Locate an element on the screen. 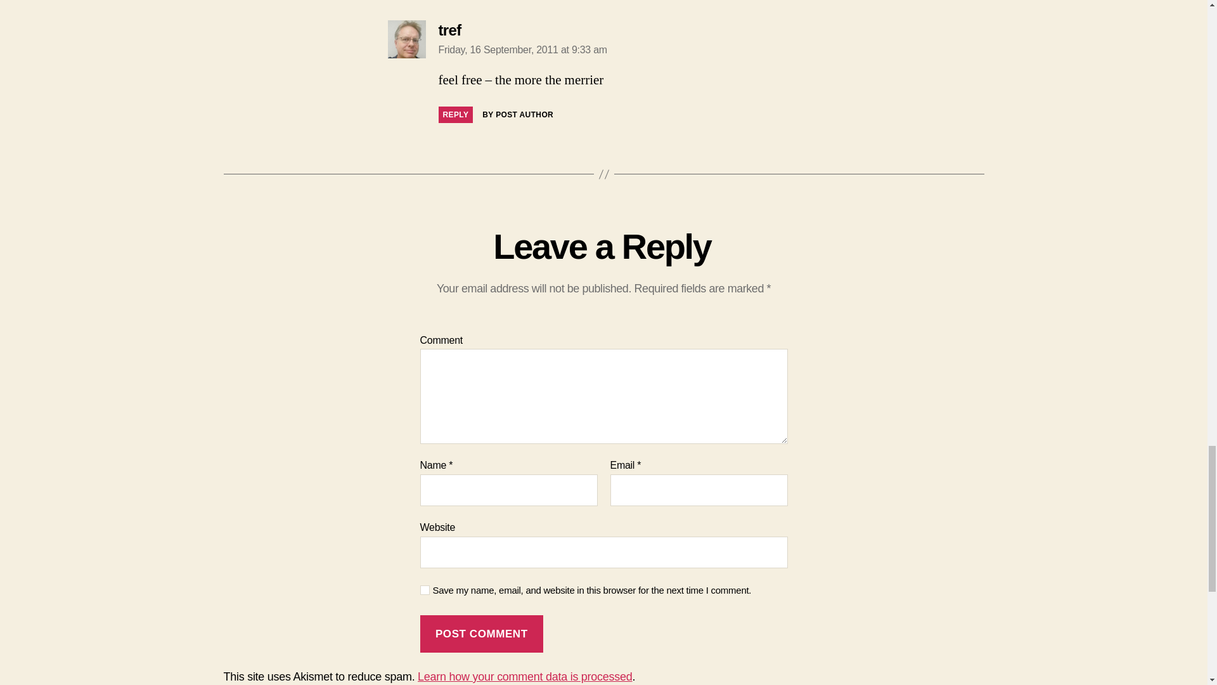  yes is located at coordinates (425, 590).